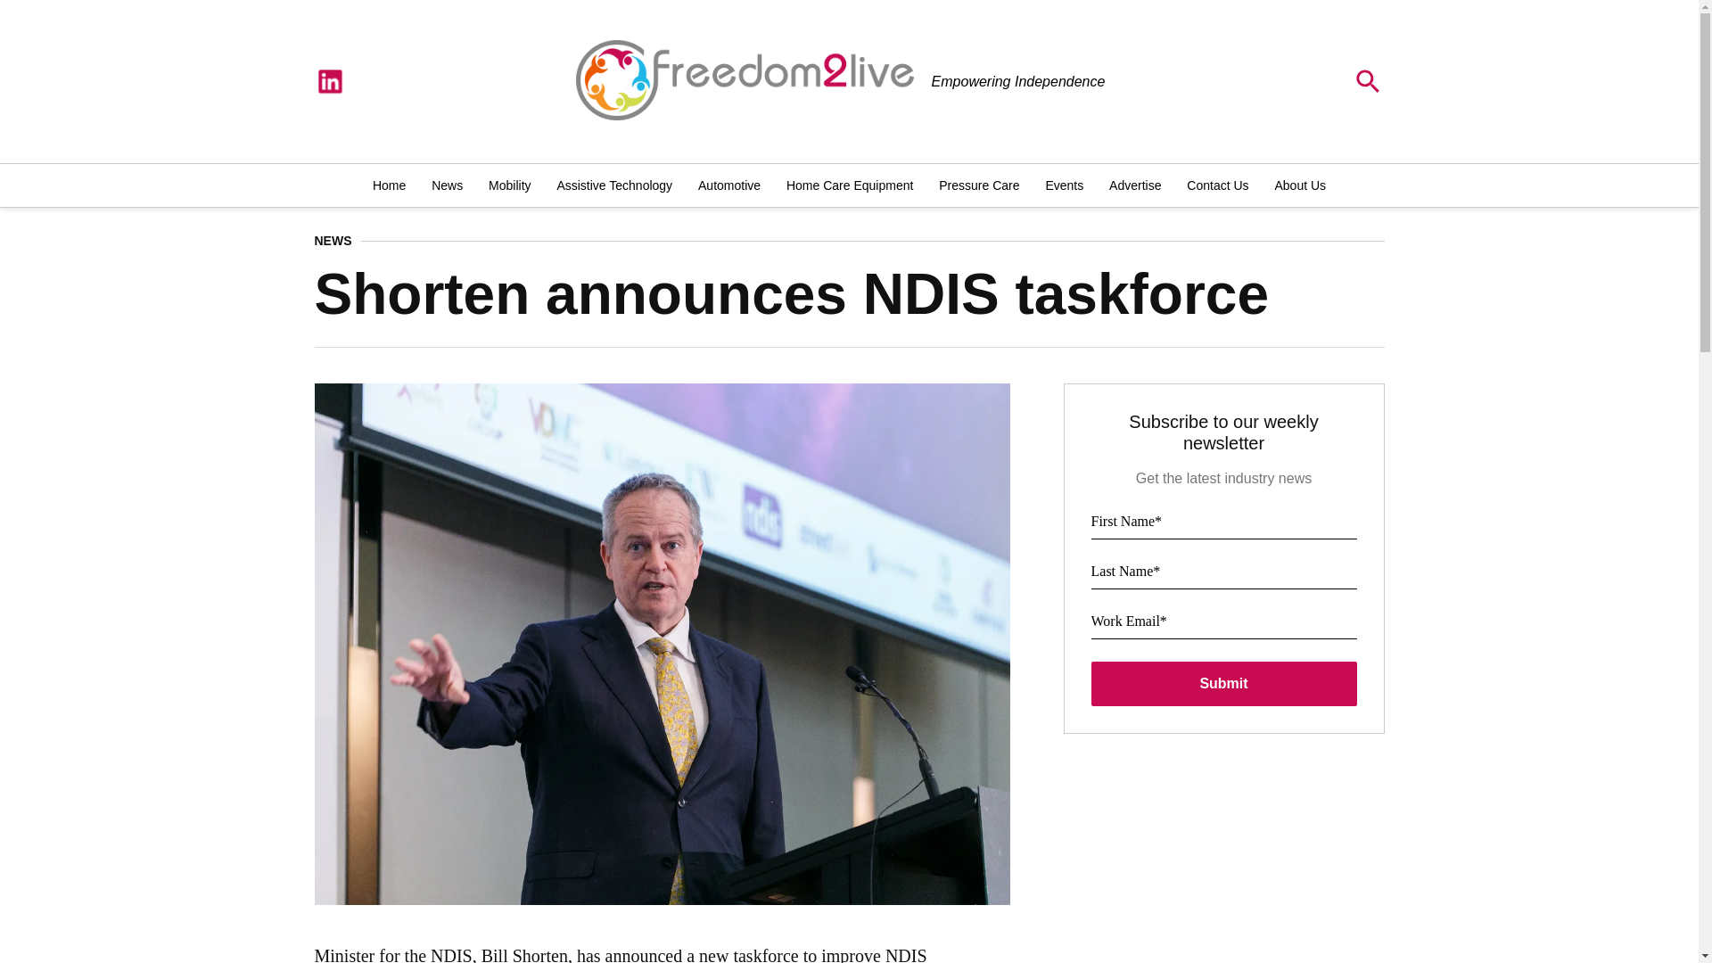 The width and height of the screenshot is (1712, 963). Describe the element at coordinates (849, 185) in the screenshot. I see `Home Care Equipment` at that location.